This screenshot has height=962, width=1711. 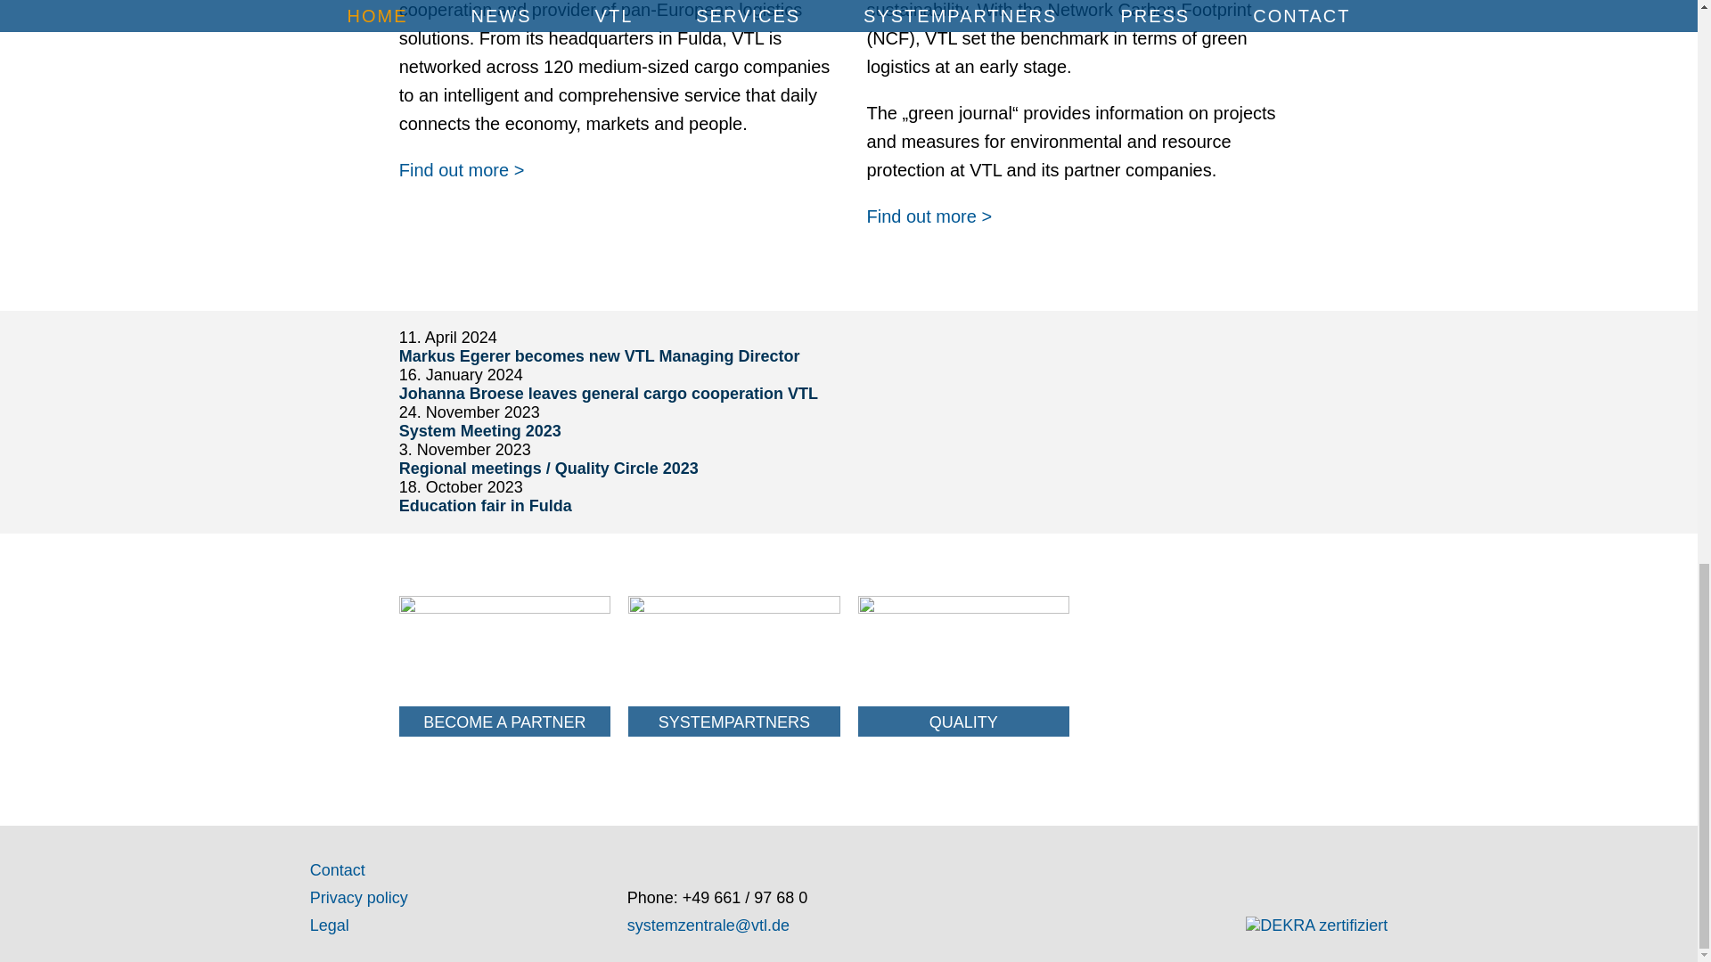 What do you see at coordinates (485, 506) in the screenshot?
I see `Education fair in Fulda` at bounding box center [485, 506].